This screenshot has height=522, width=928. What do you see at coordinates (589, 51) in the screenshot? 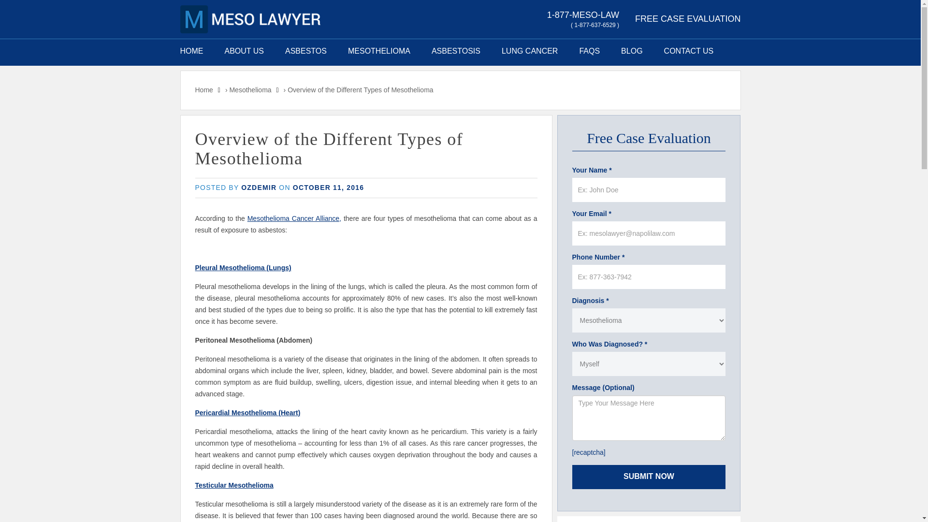
I see `FAQS` at bounding box center [589, 51].